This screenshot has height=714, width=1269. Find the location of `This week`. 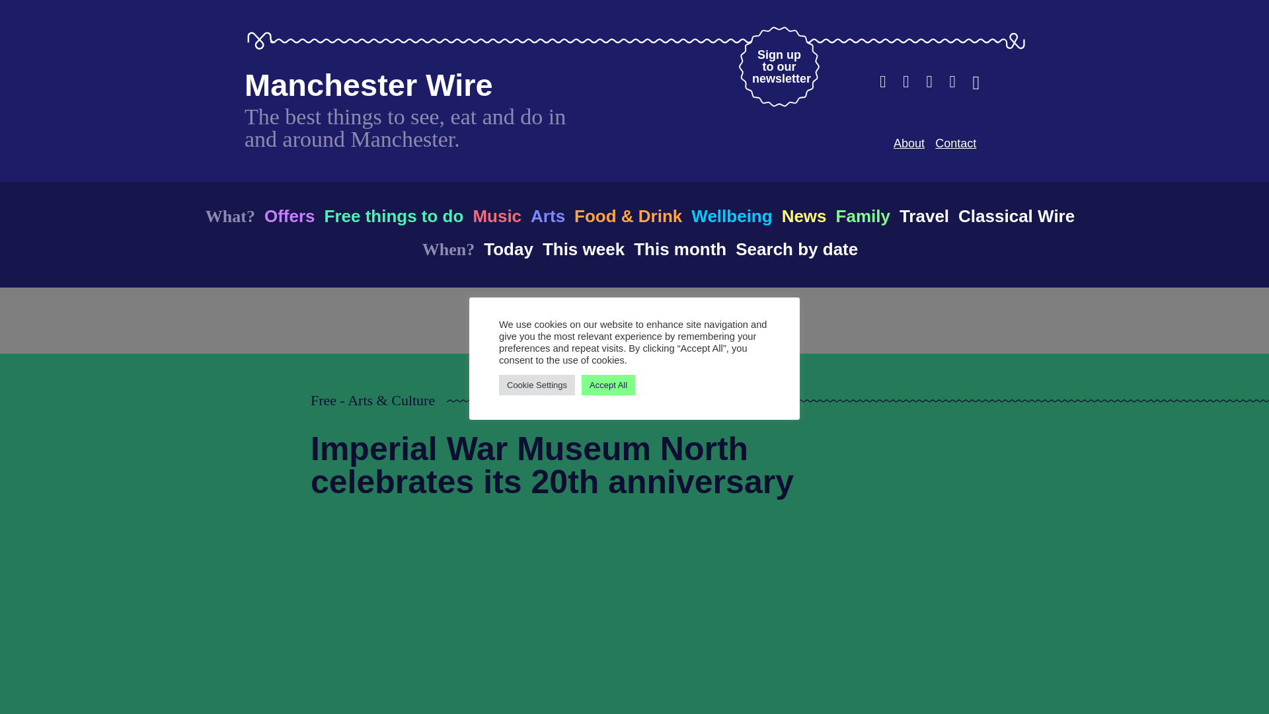

This week is located at coordinates (804, 216).